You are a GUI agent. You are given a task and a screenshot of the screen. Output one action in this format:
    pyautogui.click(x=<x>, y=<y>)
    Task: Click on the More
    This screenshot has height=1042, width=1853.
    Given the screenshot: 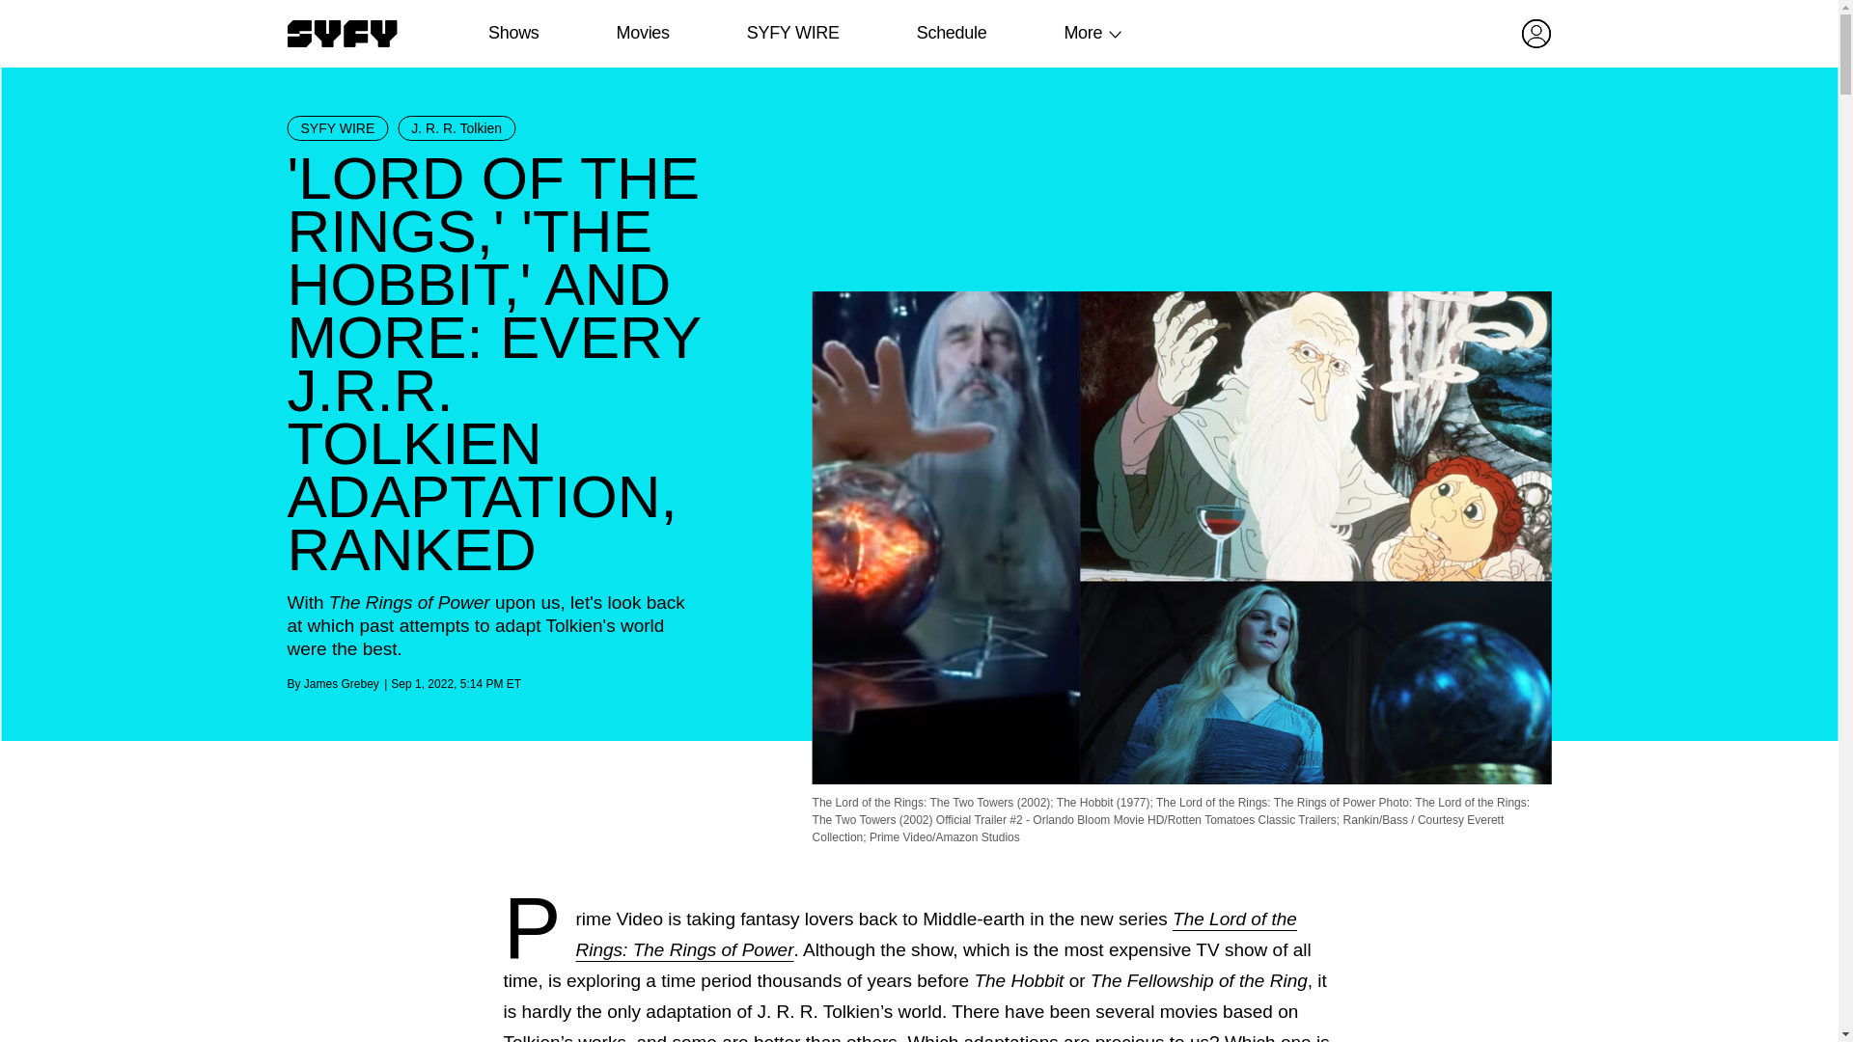 What is the action you would take?
    pyautogui.click(x=1083, y=33)
    